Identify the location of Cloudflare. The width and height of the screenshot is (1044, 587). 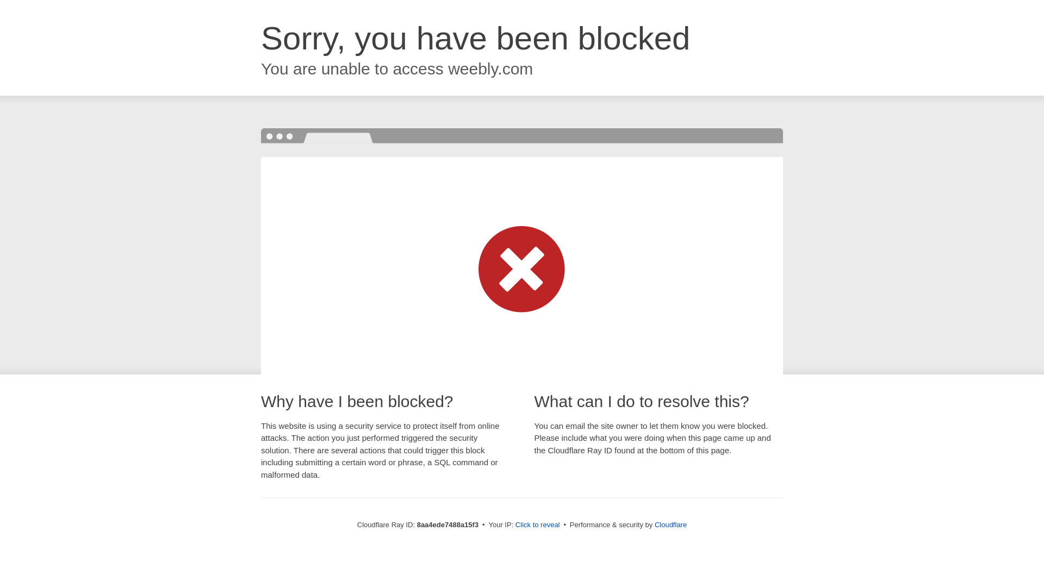
(670, 524).